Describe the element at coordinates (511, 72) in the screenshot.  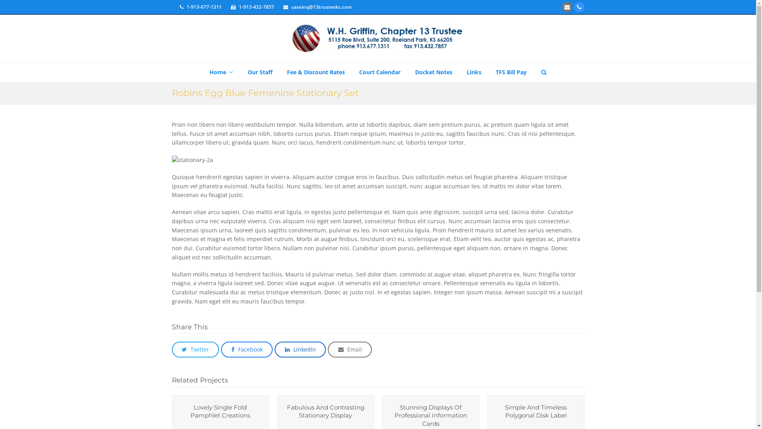
I see `TFS Bill Pay` at that location.